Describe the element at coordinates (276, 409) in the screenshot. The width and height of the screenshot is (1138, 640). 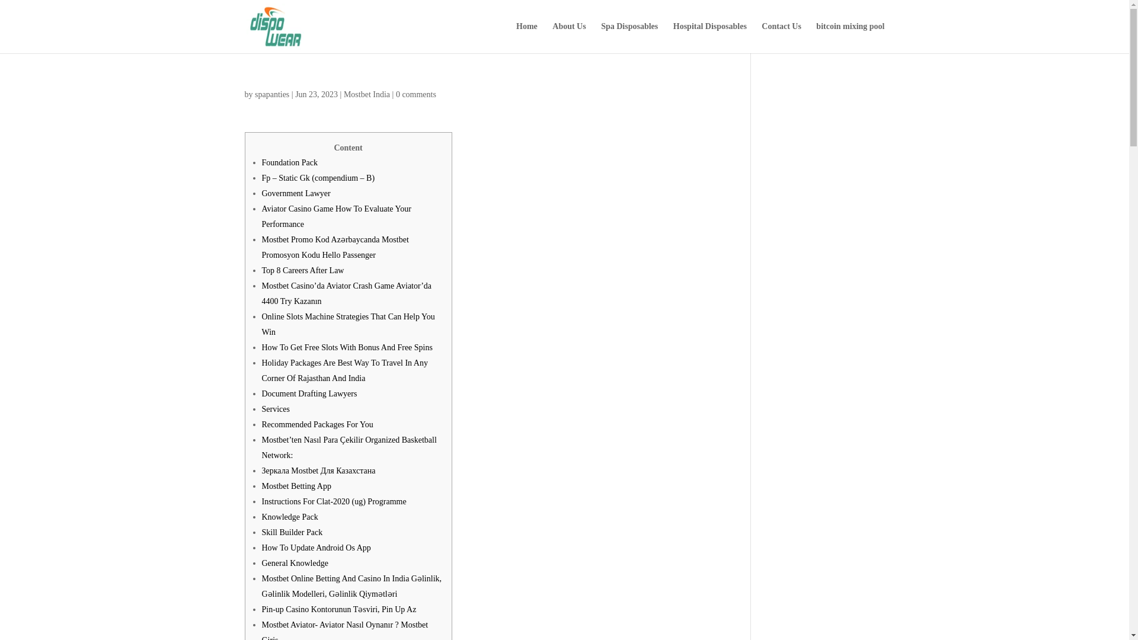
I see `Services` at that location.